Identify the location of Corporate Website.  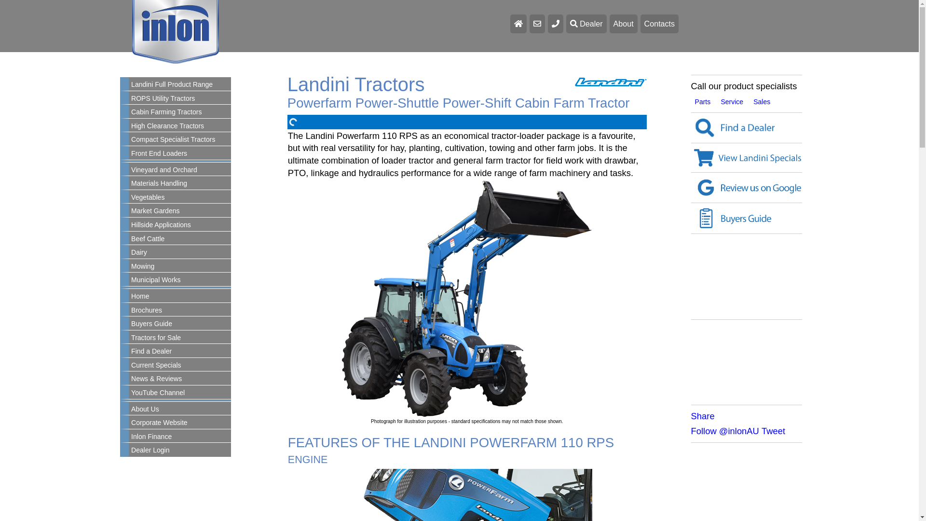
(180, 423).